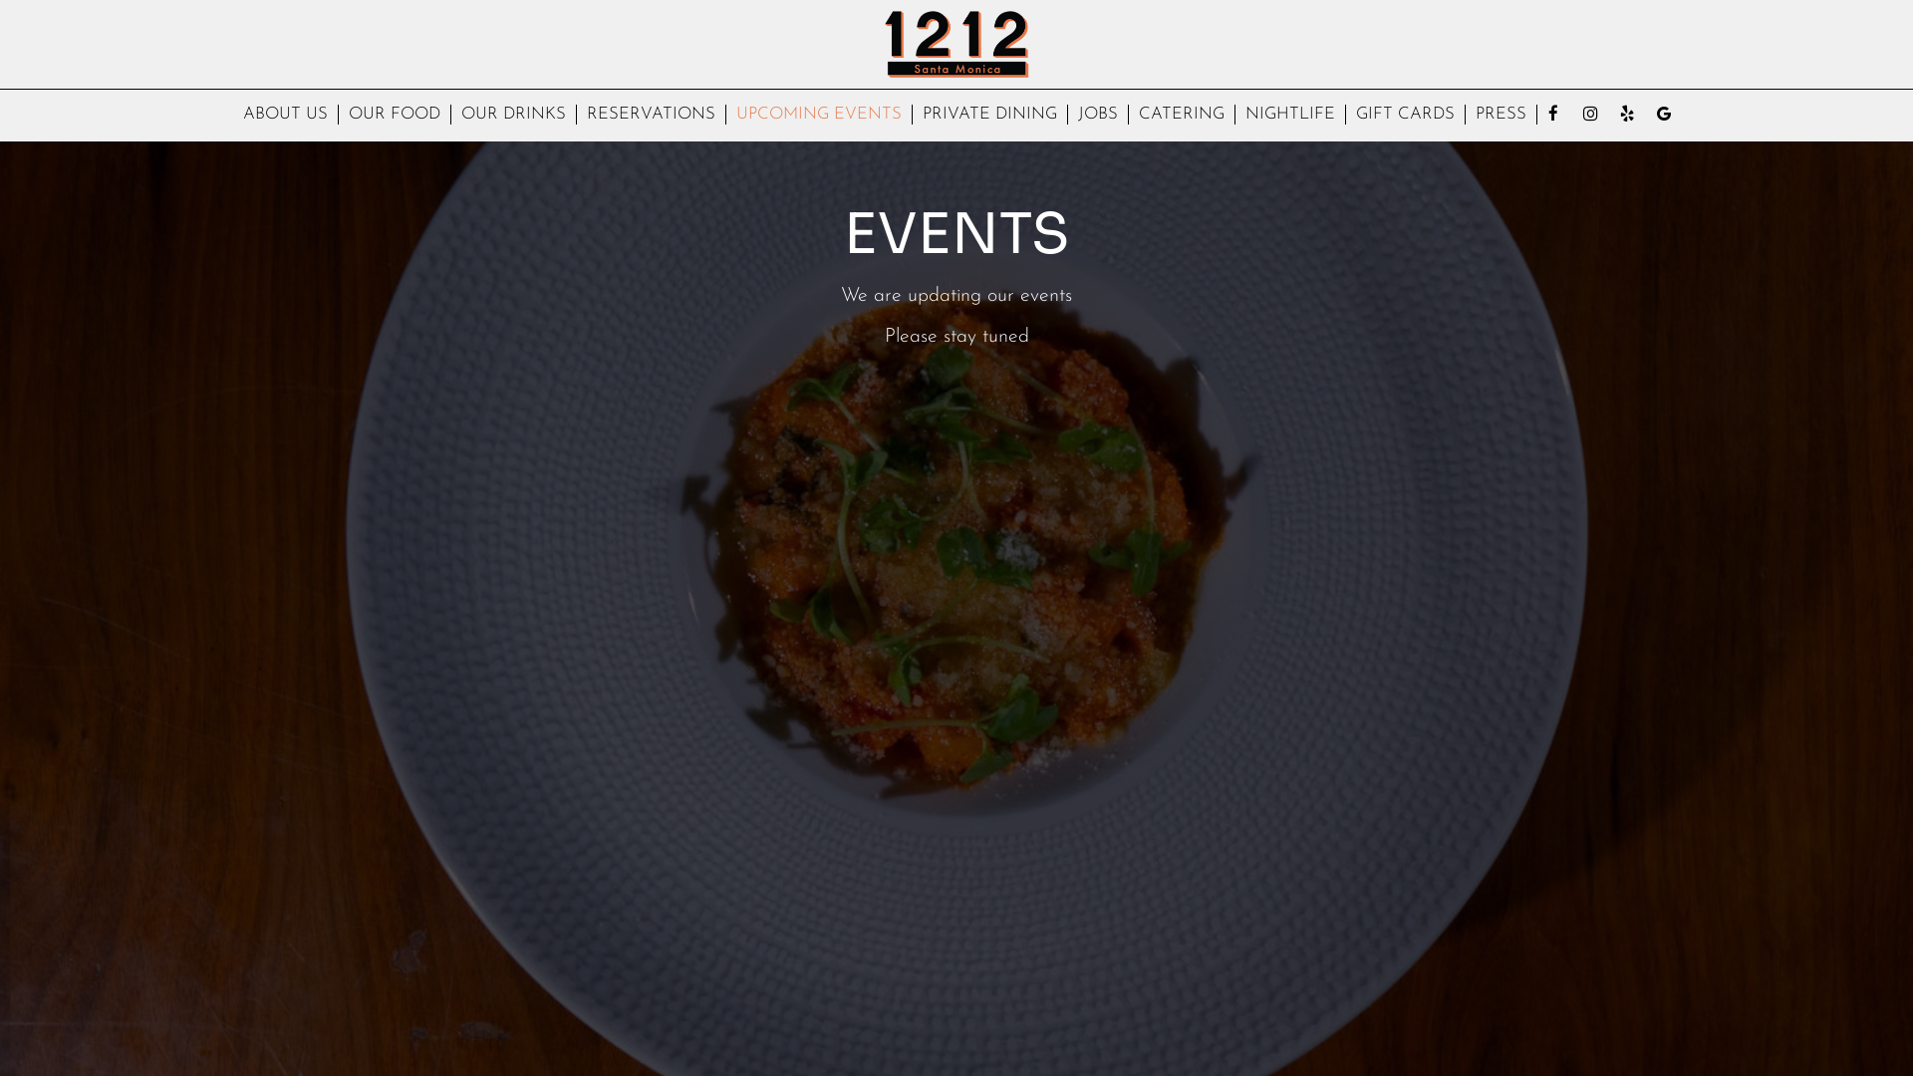  Describe the element at coordinates (652, 115) in the screenshot. I see `RESERVATIONS` at that location.